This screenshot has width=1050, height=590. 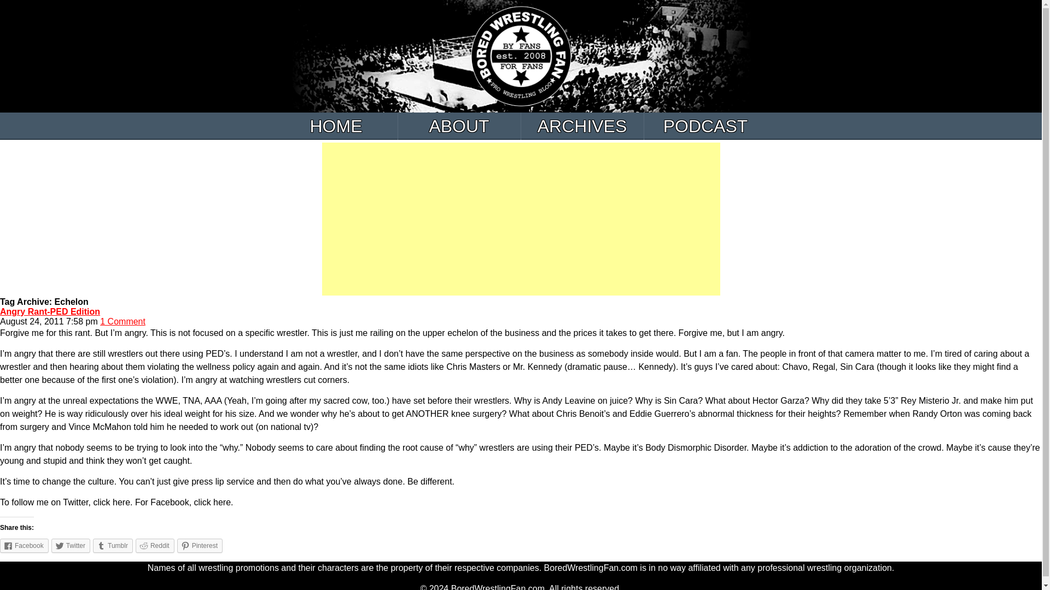 What do you see at coordinates (24, 545) in the screenshot?
I see `Click to share on Facebook` at bounding box center [24, 545].